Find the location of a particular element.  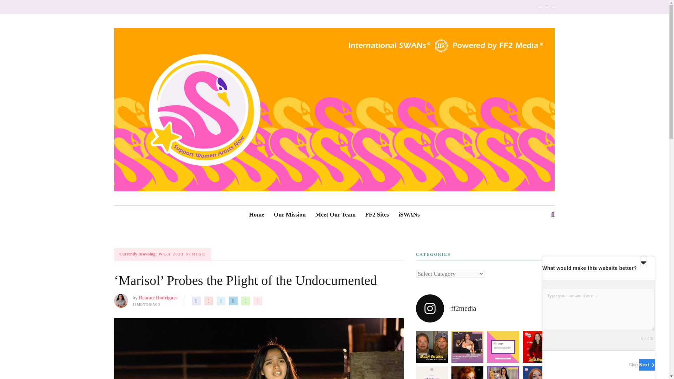

Meet Our Team is located at coordinates (336, 215).